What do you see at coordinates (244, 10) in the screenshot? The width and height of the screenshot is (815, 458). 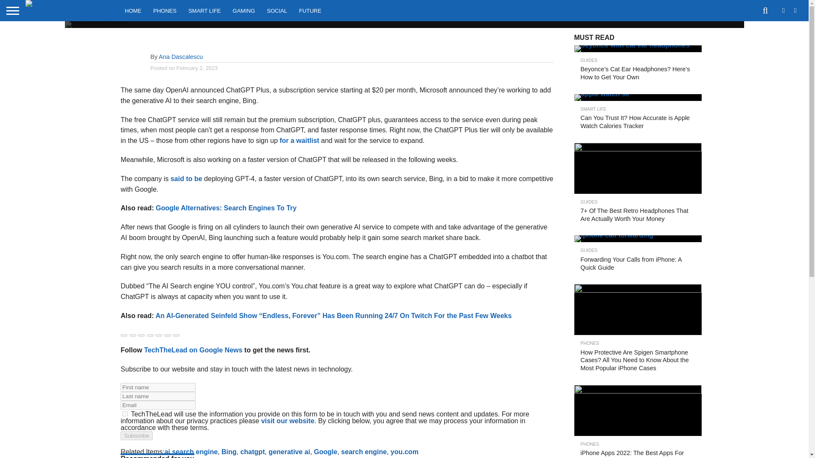 I see `GAMING` at bounding box center [244, 10].